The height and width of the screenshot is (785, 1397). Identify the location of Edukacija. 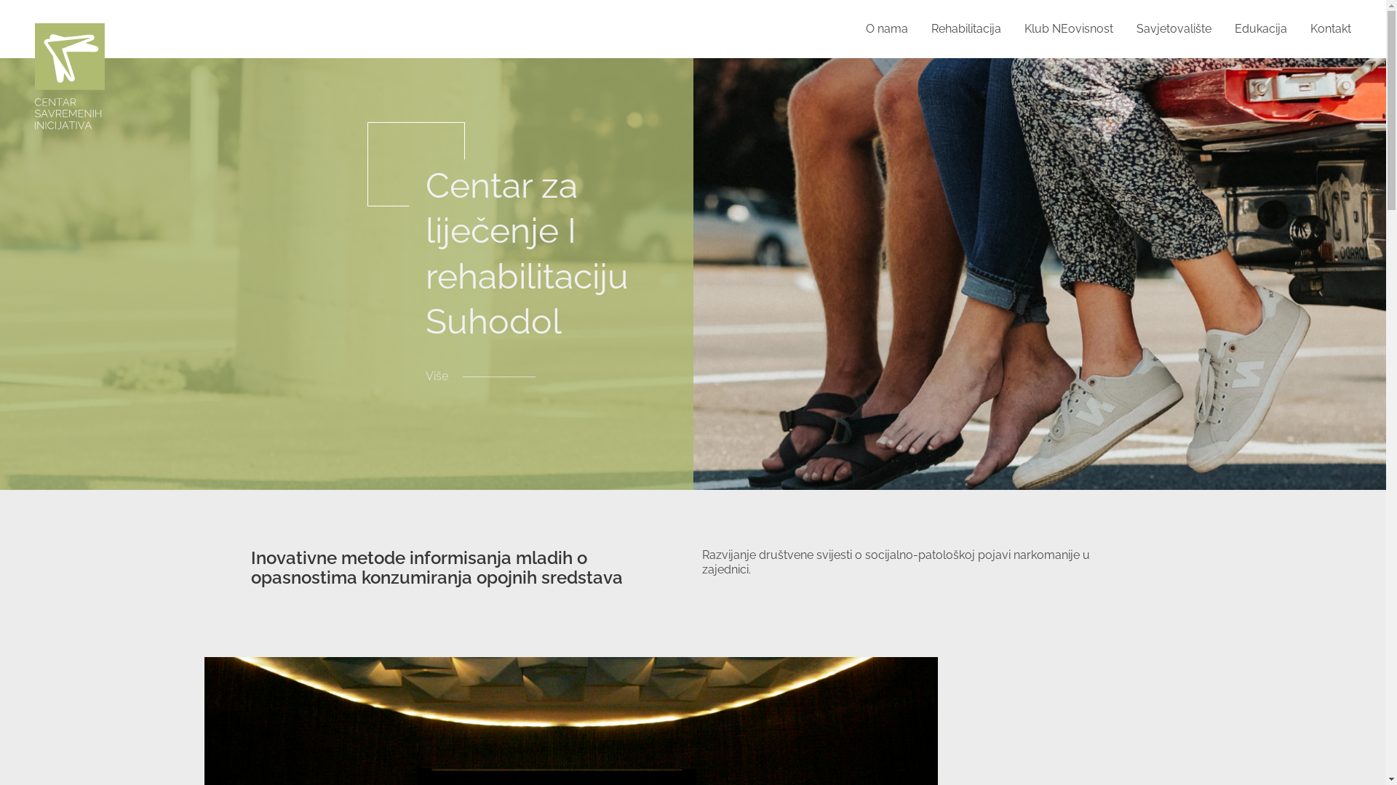
(1261, 29).